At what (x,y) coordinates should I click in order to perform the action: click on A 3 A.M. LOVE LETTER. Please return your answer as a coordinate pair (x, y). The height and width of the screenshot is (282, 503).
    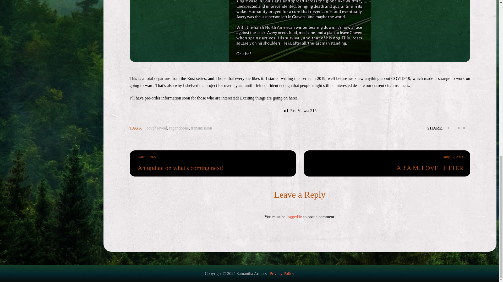
    Looking at the image, I should click on (387, 168).